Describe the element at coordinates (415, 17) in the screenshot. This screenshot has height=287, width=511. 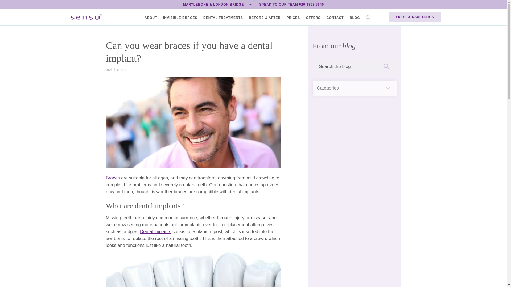
I see `FREE CONSULTATION` at that location.